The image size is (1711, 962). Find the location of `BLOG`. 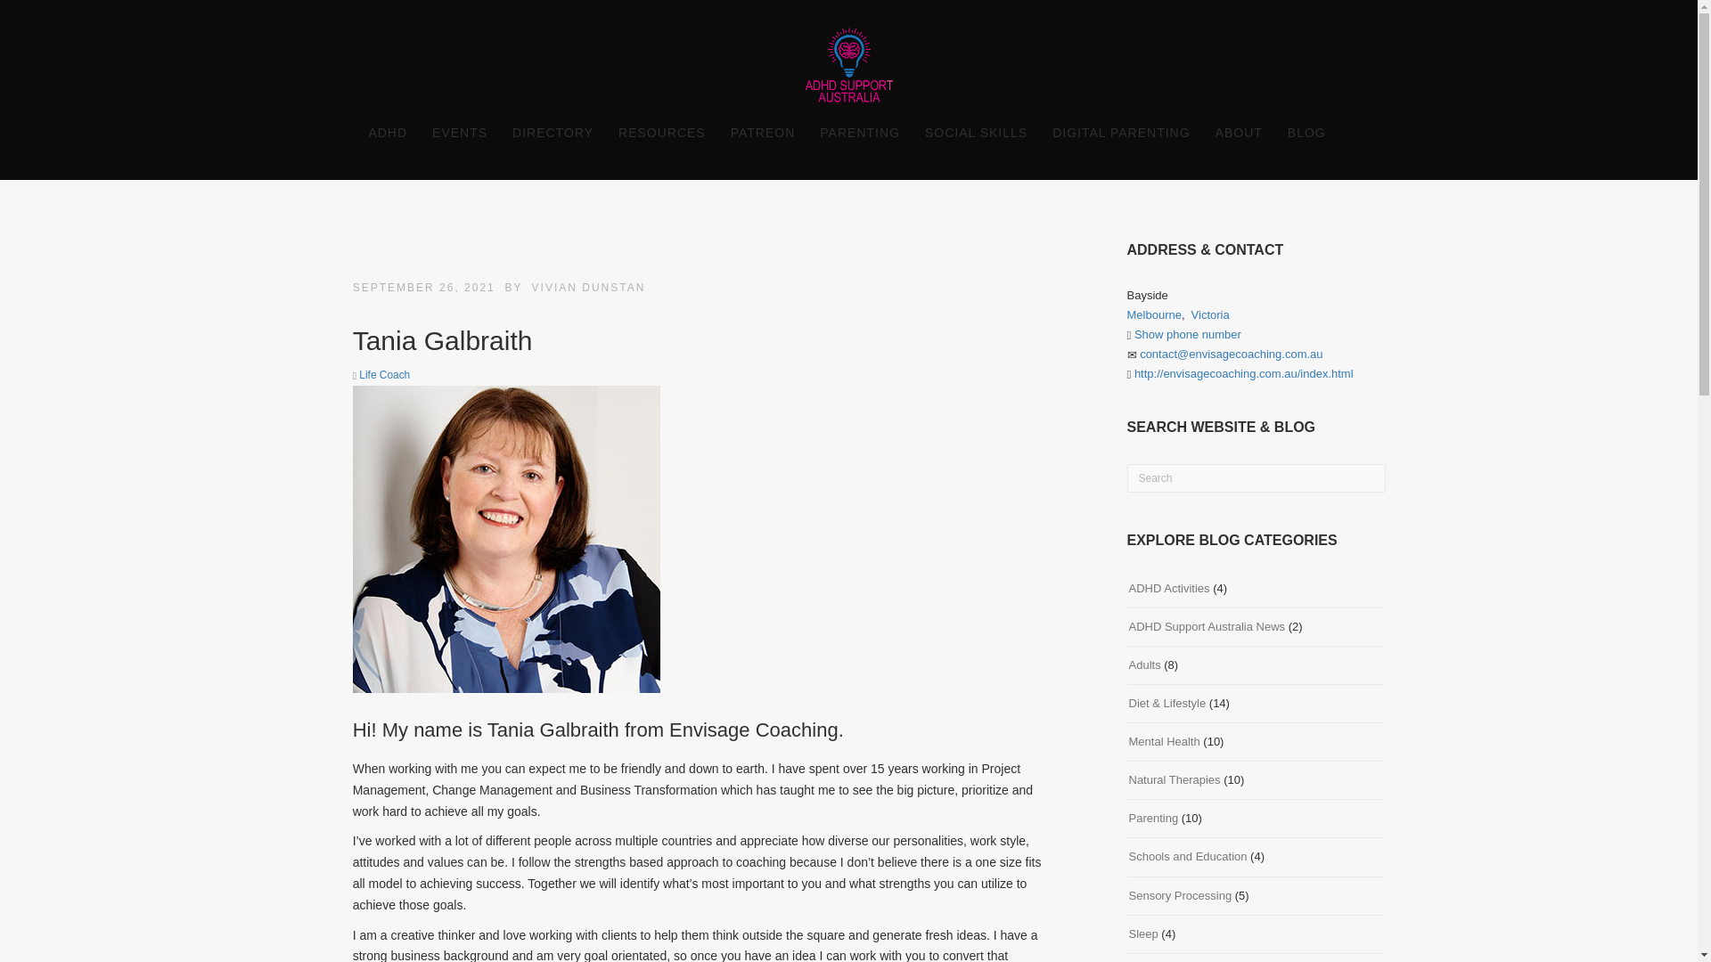

BLOG is located at coordinates (1306, 134).